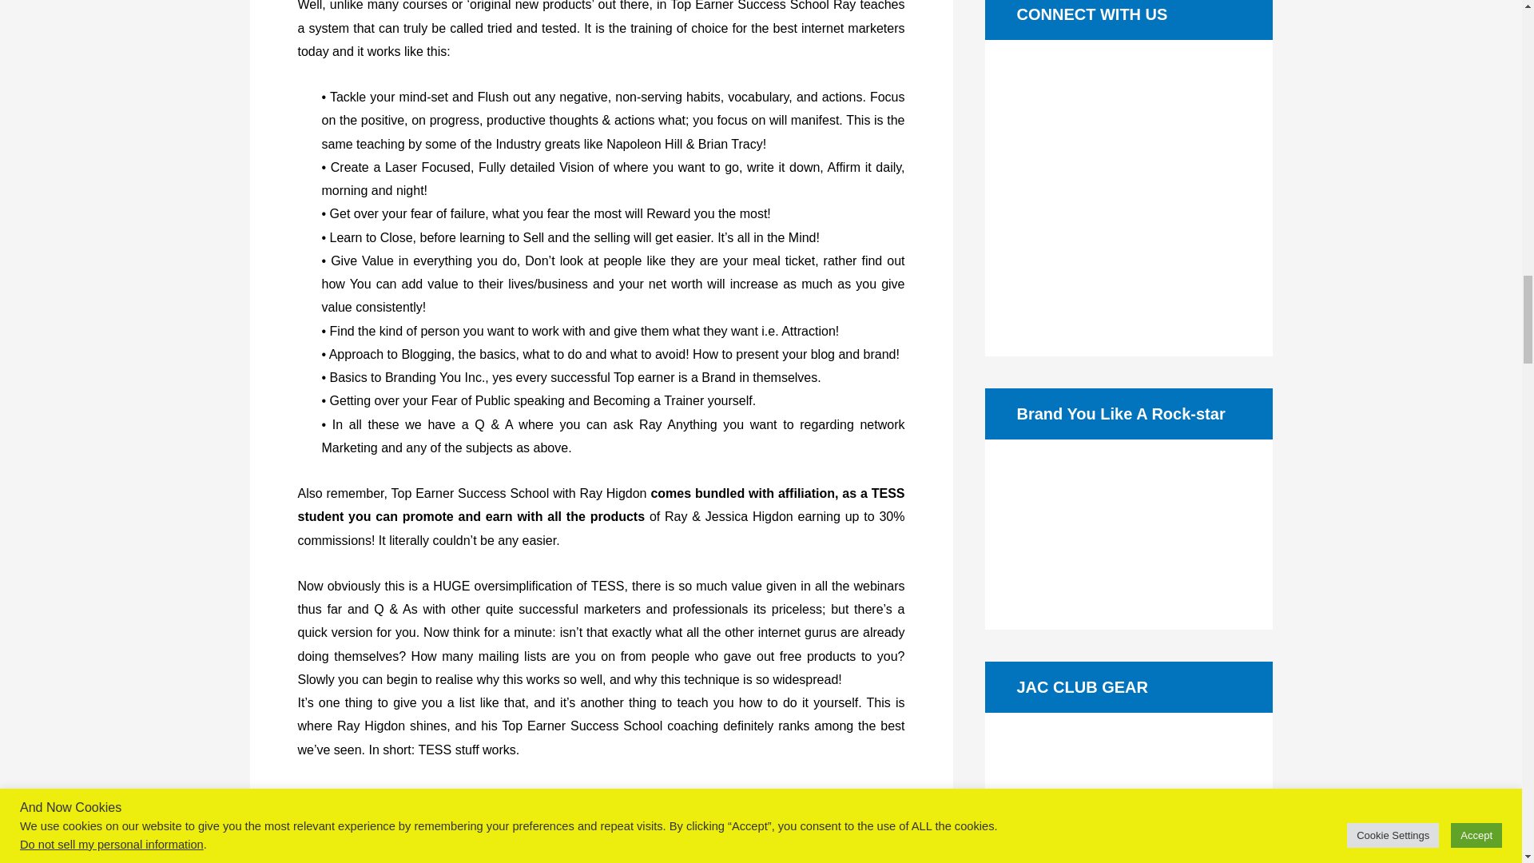 The height and width of the screenshot is (863, 1534). Describe the element at coordinates (1089, 187) in the screenshot. I see `Visit Us On Twitter` at that location.